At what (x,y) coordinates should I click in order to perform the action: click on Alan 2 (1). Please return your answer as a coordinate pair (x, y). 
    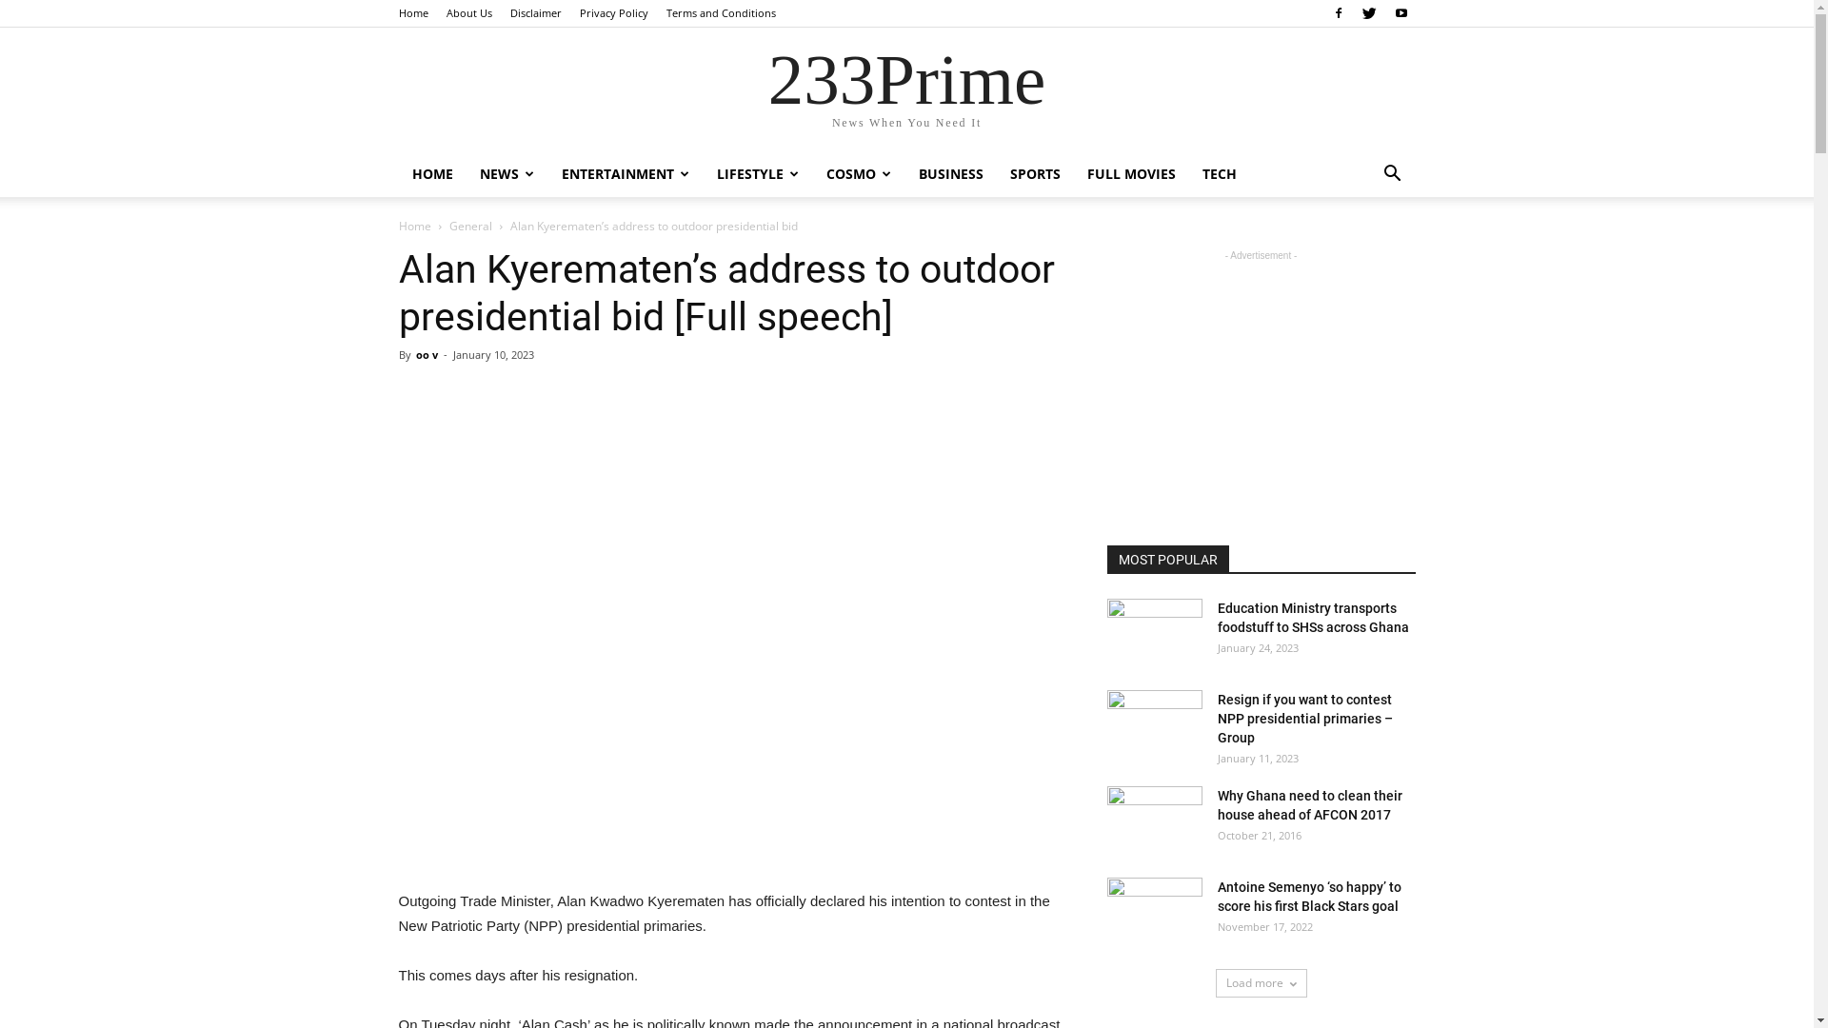
    Looking at the image, I should click on (729, 585).